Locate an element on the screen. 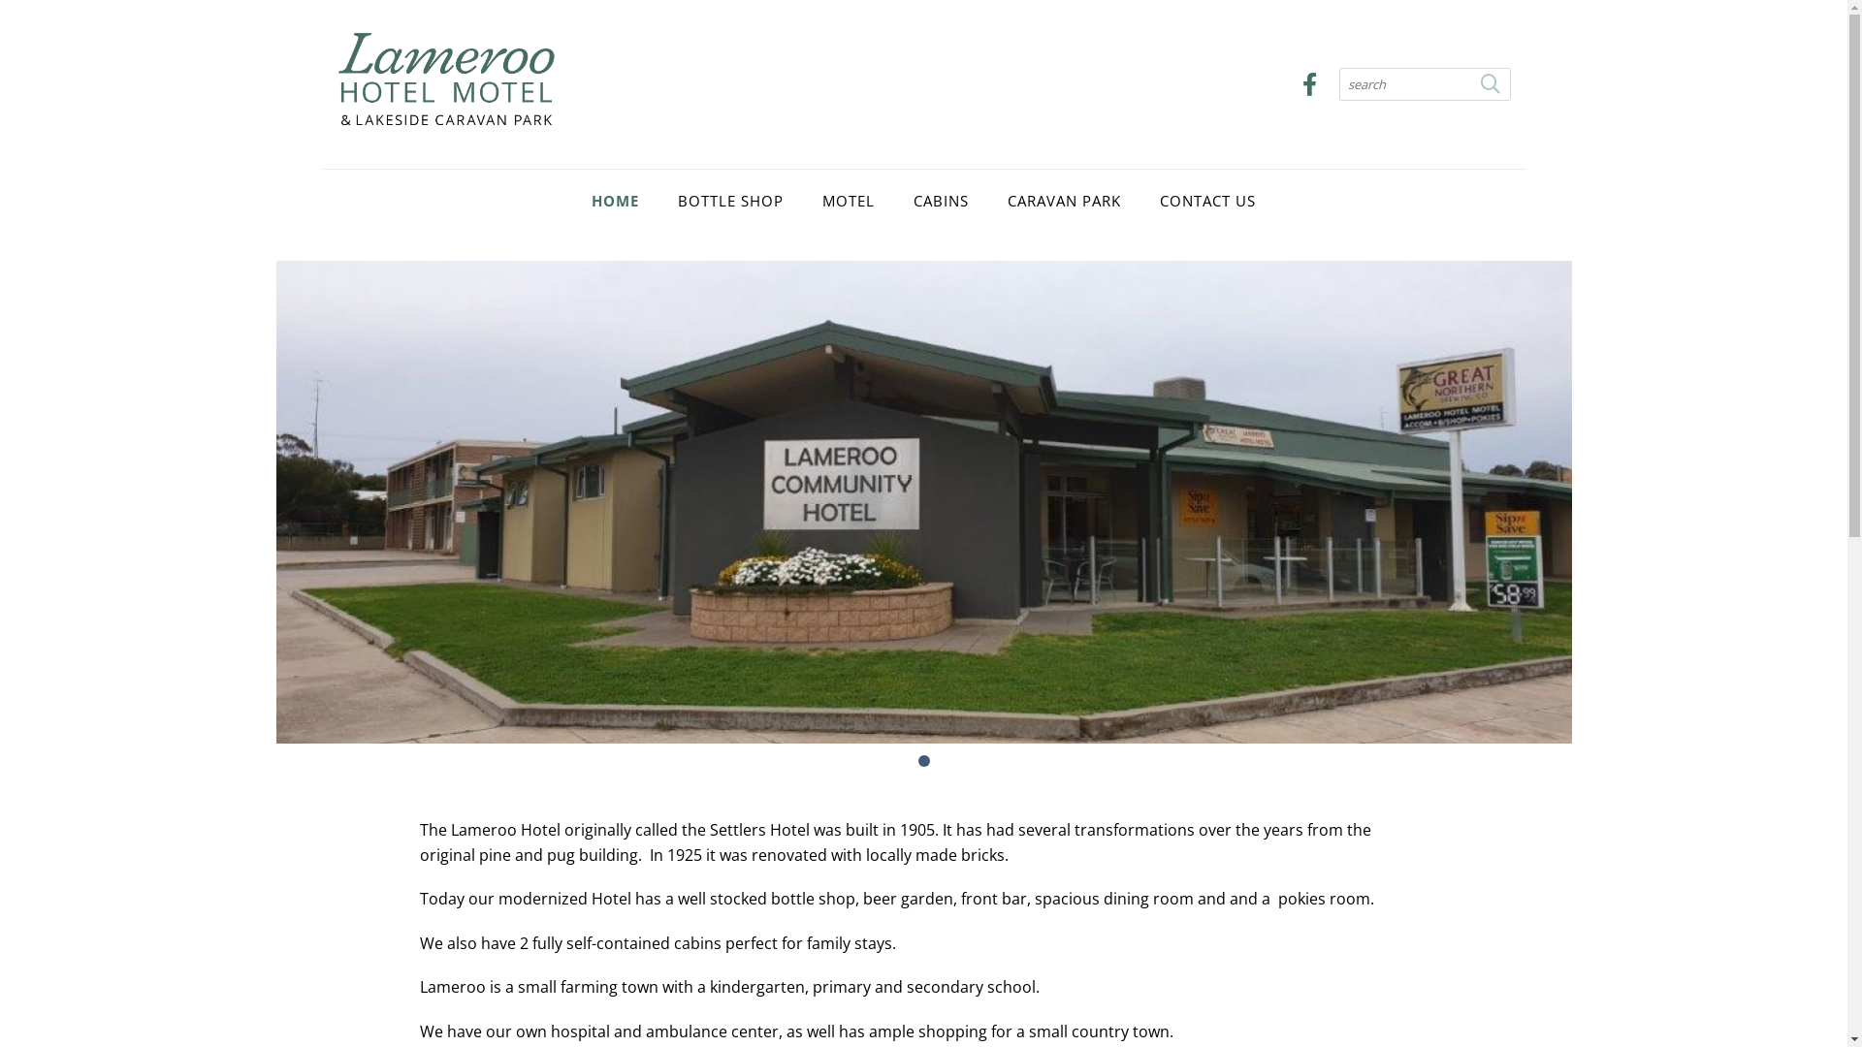 The width and height of the screenshot is (1862, 1047). CABINS is located at coordinates (941, 201).